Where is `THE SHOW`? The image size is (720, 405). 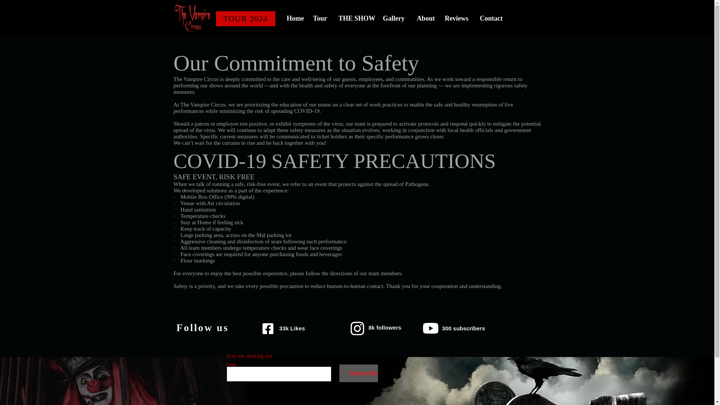 THE SHOW is located at coordinates (355, 19).